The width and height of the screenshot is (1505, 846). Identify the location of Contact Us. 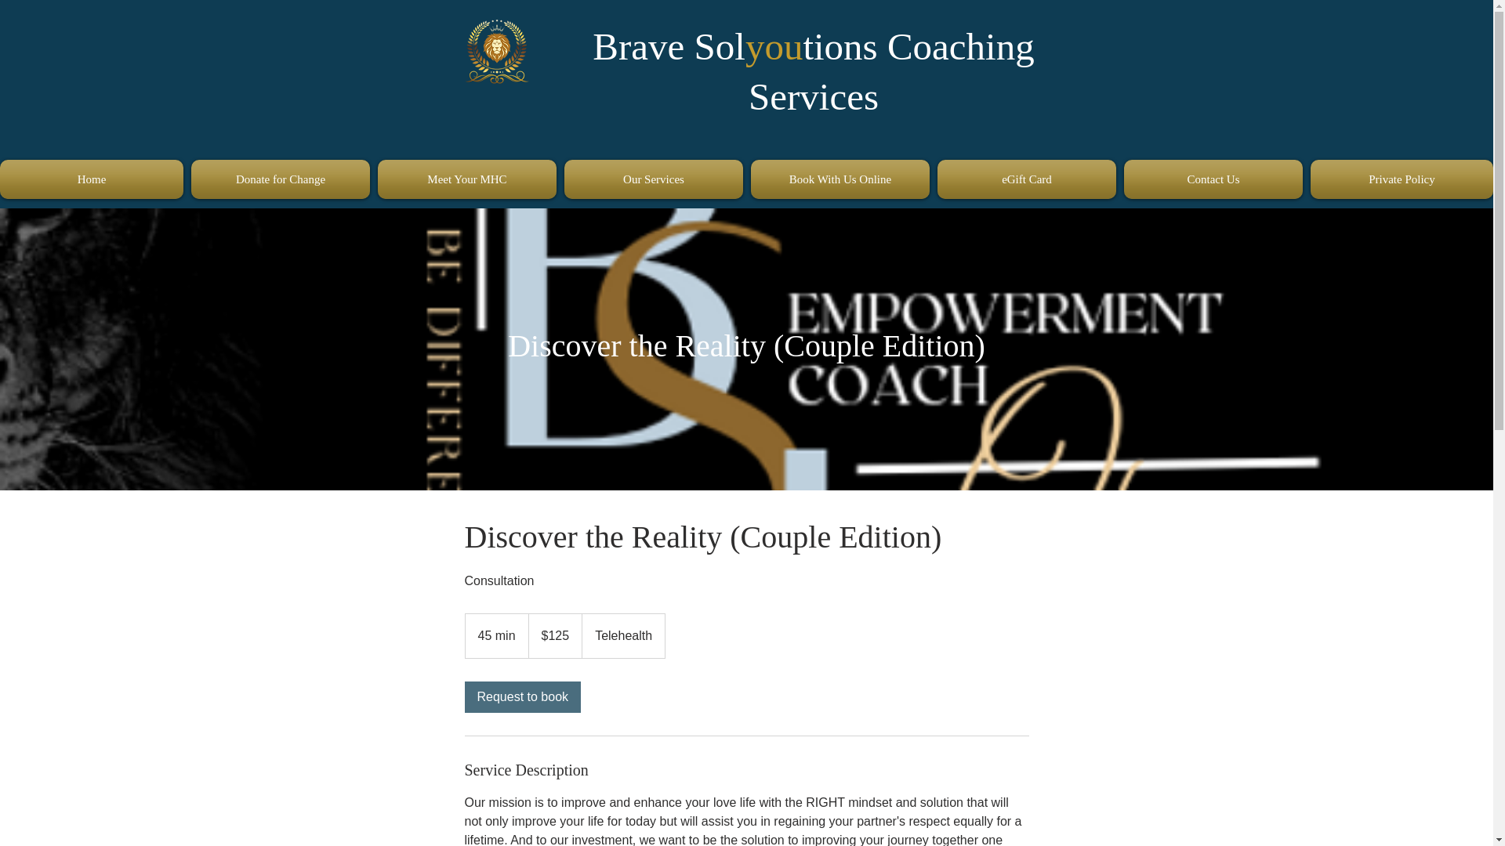
(1213, 179).